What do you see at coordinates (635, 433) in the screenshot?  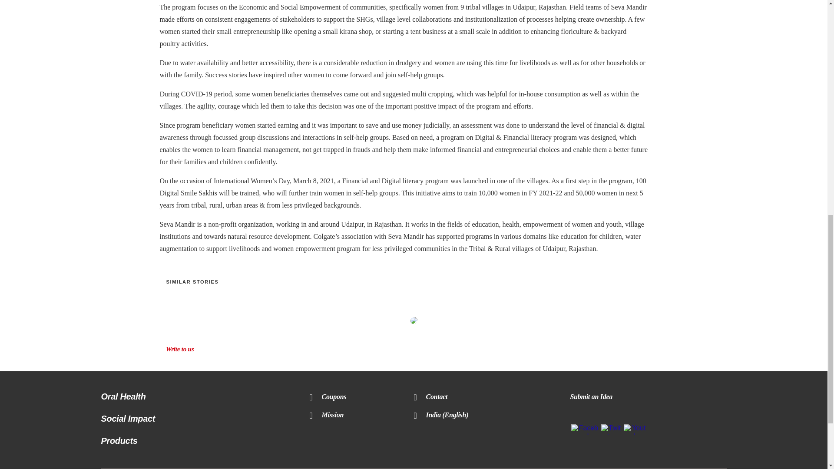 I see `YouTube` at bounding box center [635, 433].